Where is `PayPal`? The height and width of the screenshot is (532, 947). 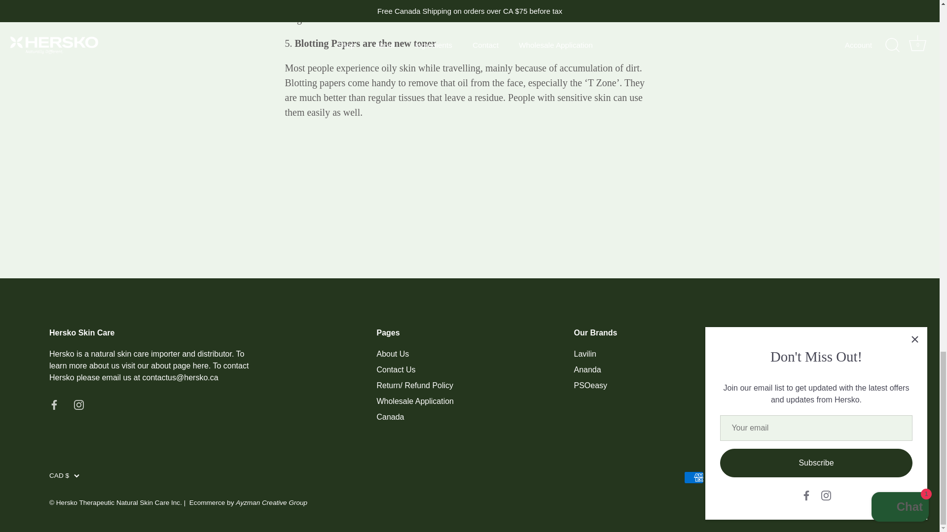
PayPal is located at coordinates (834, 477).